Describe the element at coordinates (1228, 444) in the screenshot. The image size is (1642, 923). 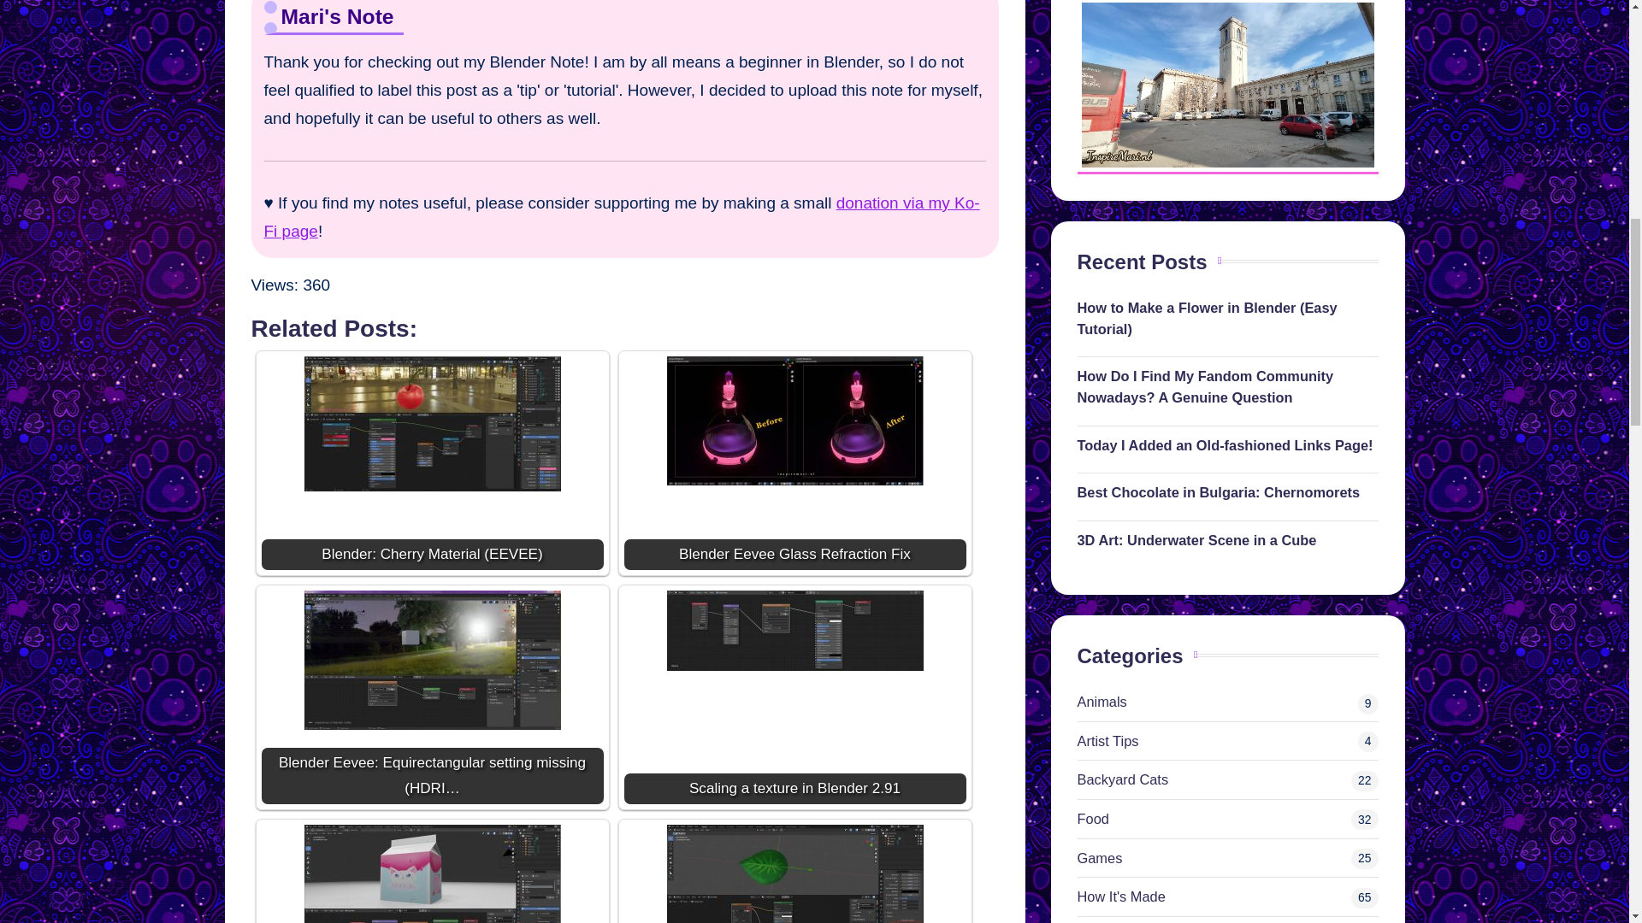
I see `Today I Added an Old-fashioned Links Page!` at that location.